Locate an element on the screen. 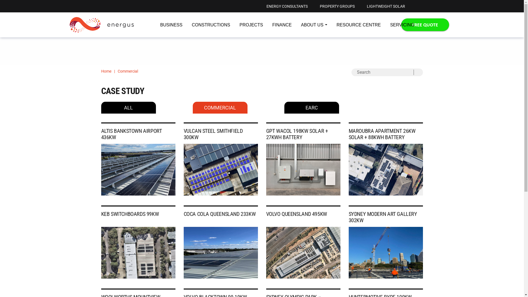 The width and height of the screenshot is (528, 297). Home is located at coordinates (106, 71).